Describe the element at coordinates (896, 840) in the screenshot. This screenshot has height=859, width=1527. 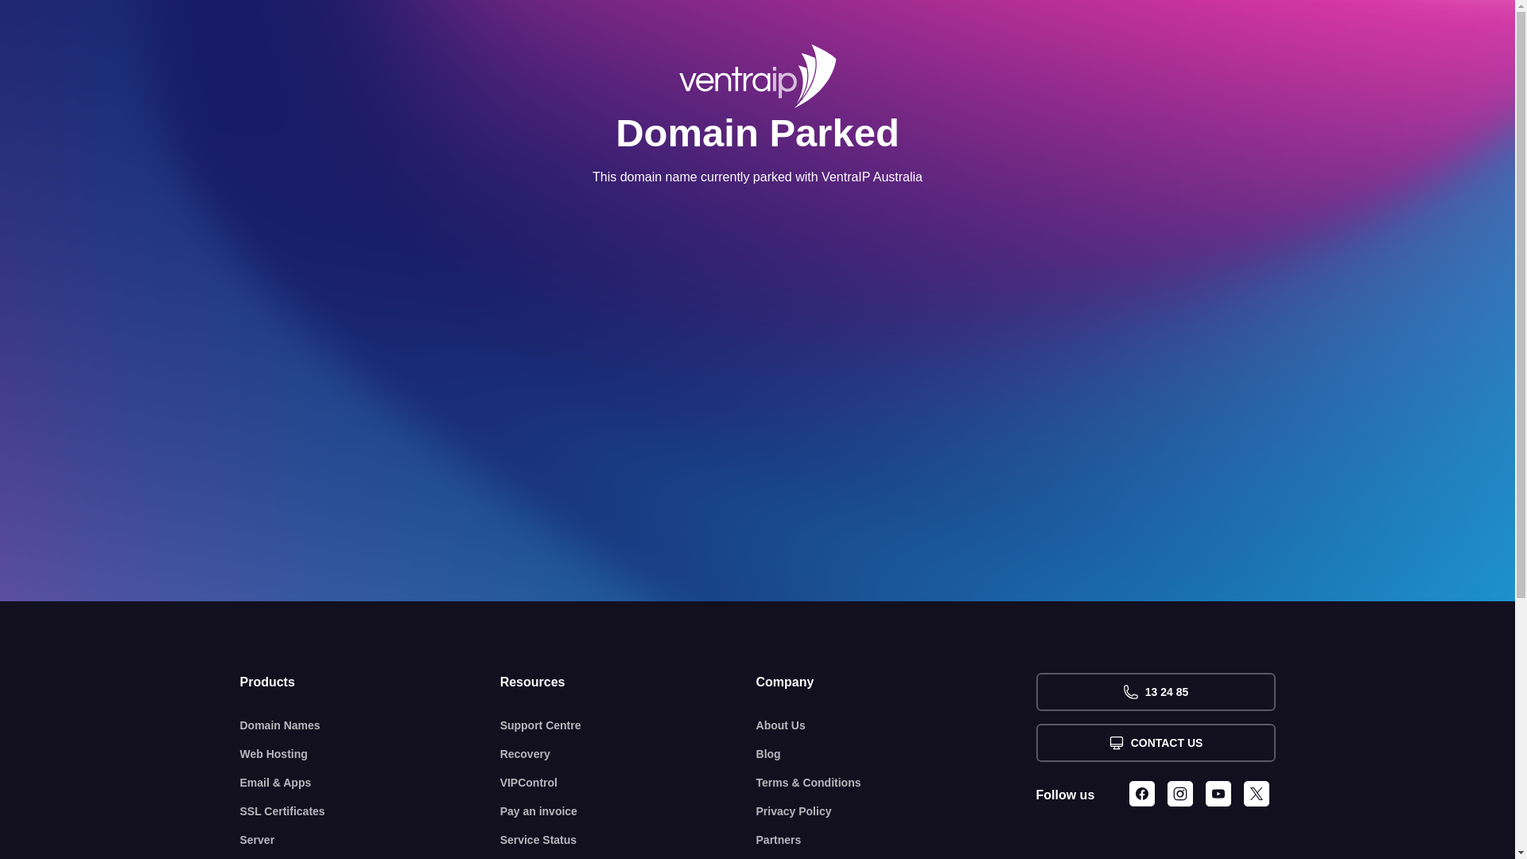
I see `Partners` at that location.